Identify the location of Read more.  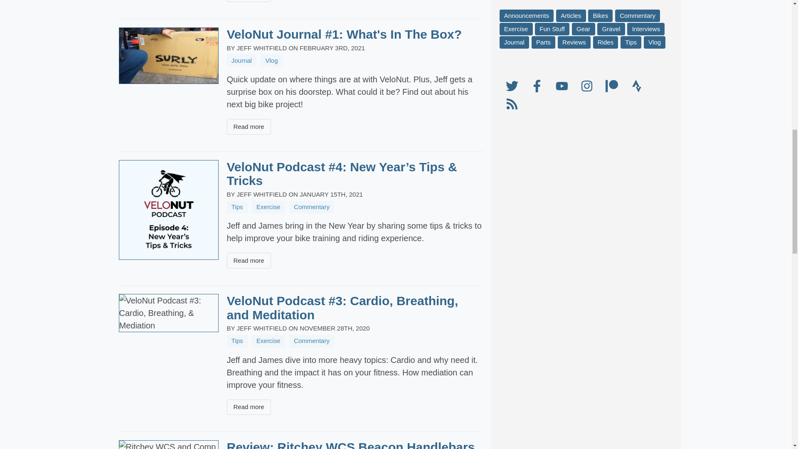
(249, 1).